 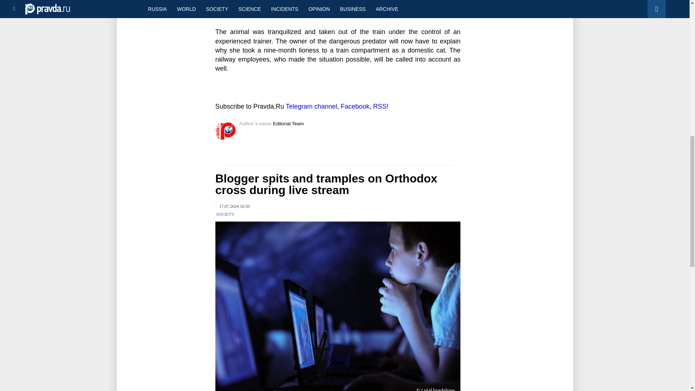 I want to click on Facebook, so click(x=355, y=106).